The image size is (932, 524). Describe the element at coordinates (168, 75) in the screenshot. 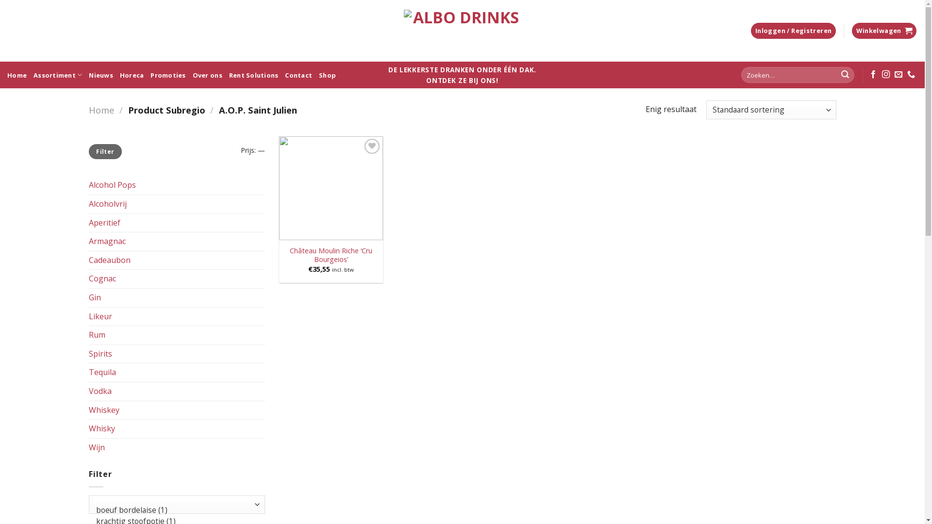

I see `Promoties` at that location.